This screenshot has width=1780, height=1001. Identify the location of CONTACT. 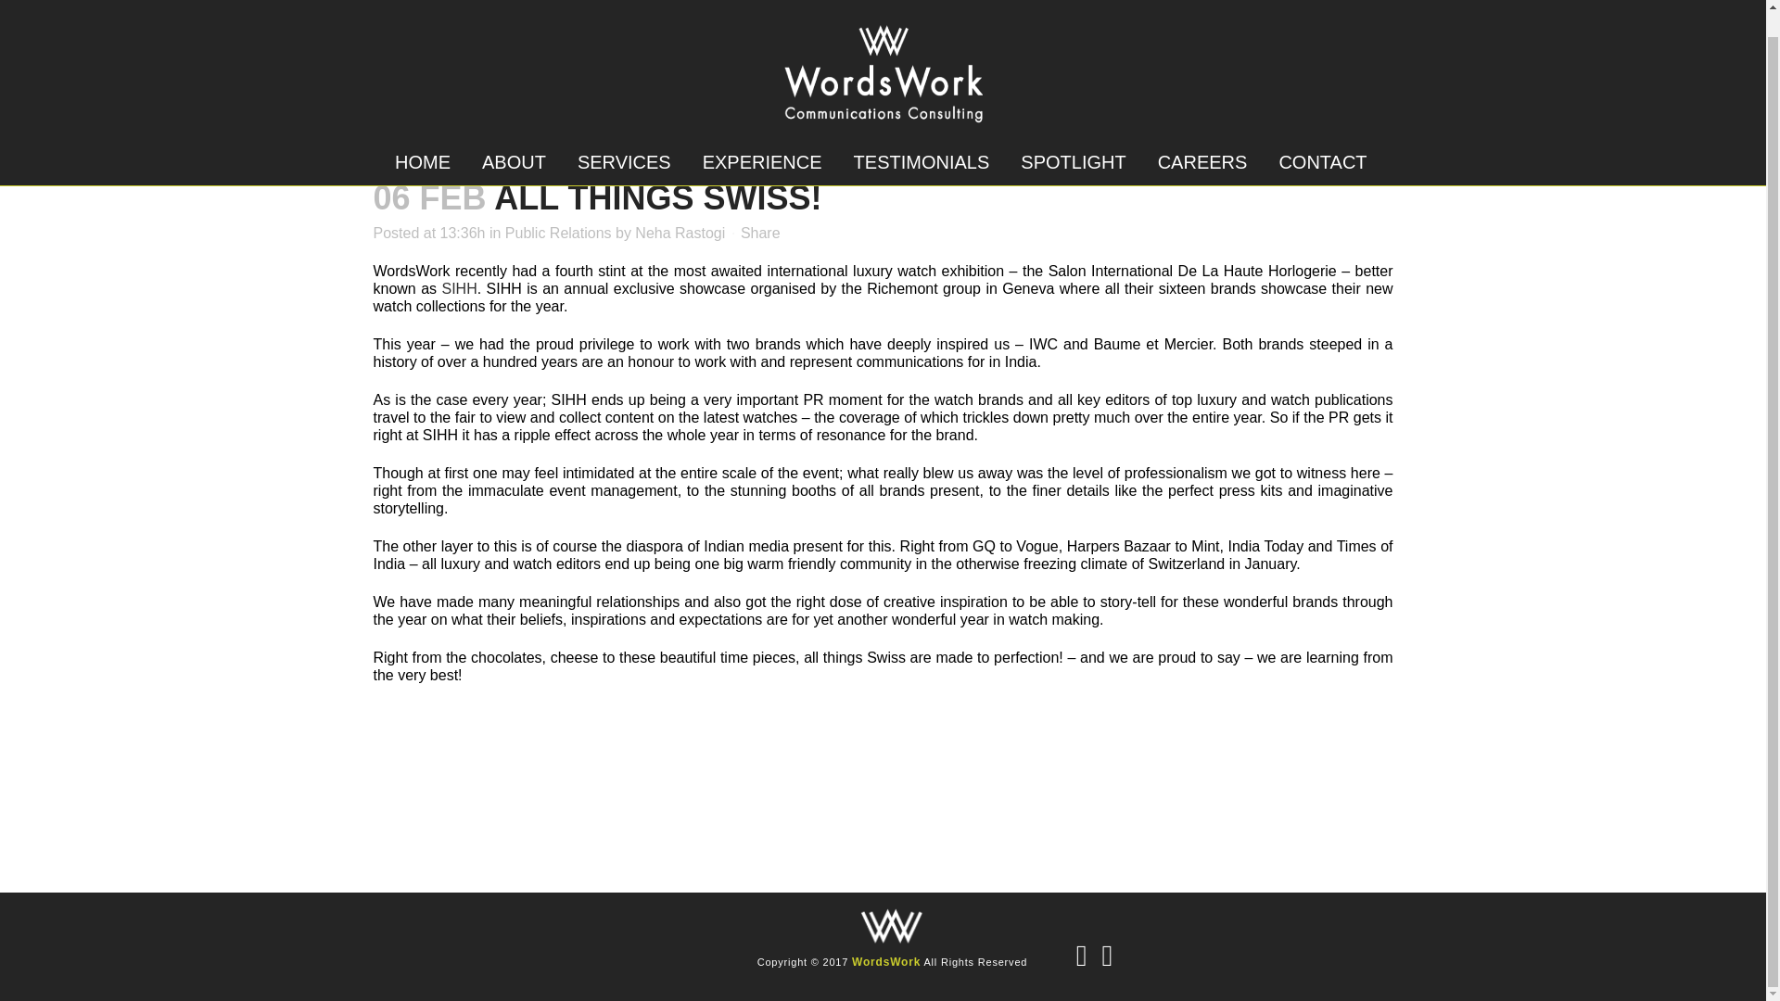
(1322, 137).